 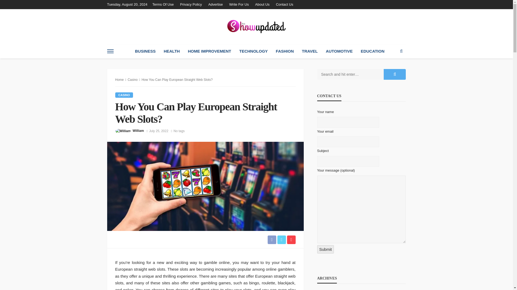 I want to click on HOME IMPROVEMENT, so click(x=209, y=51).